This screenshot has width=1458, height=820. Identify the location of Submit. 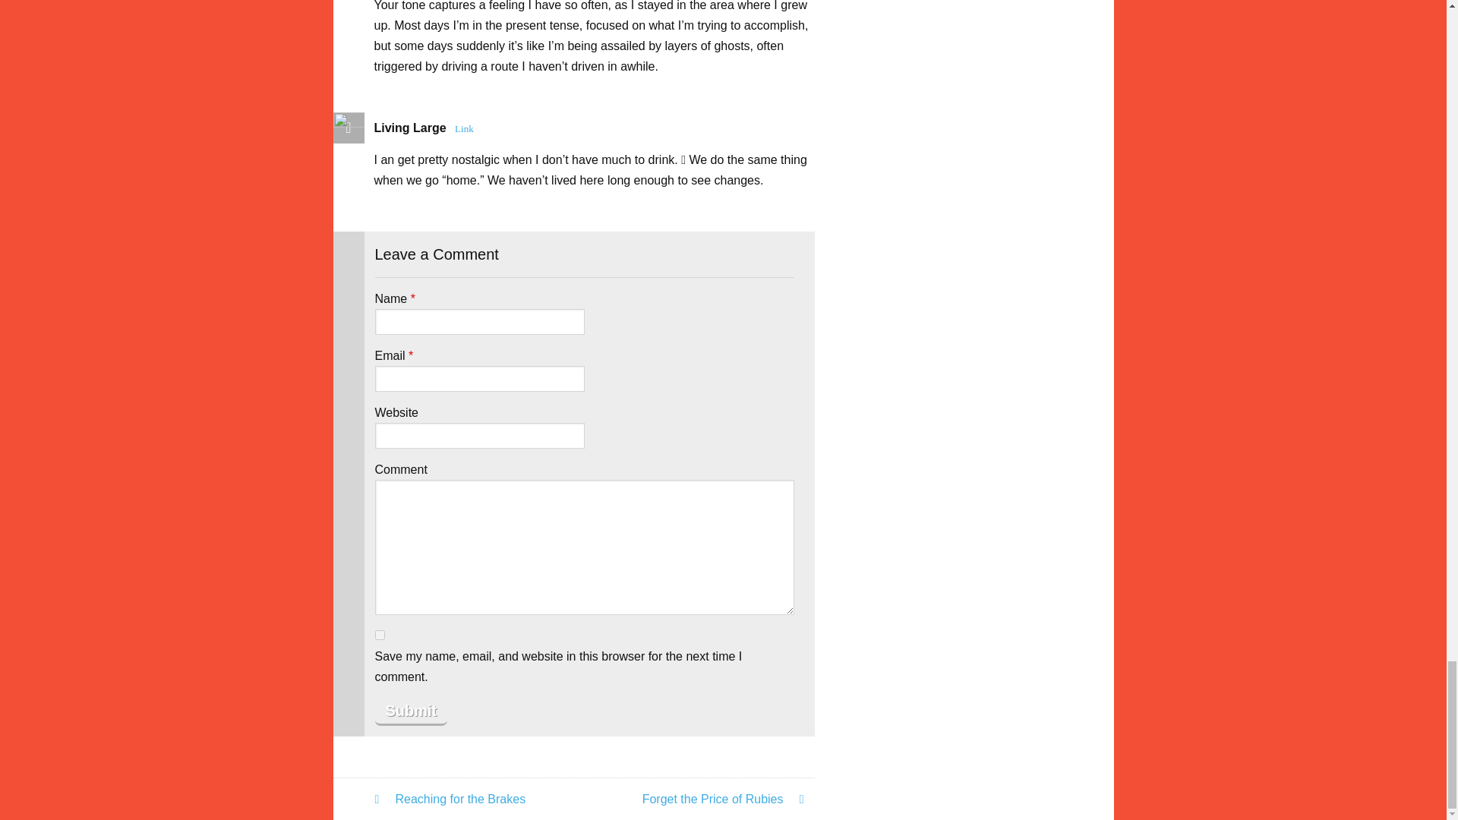
(411, 711).